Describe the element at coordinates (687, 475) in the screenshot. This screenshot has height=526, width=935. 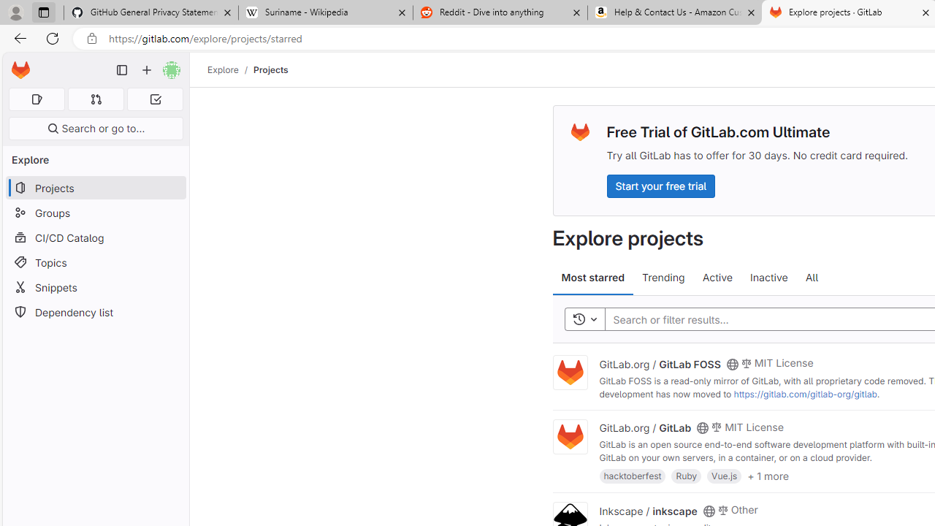
I see `Ruby` at that location.